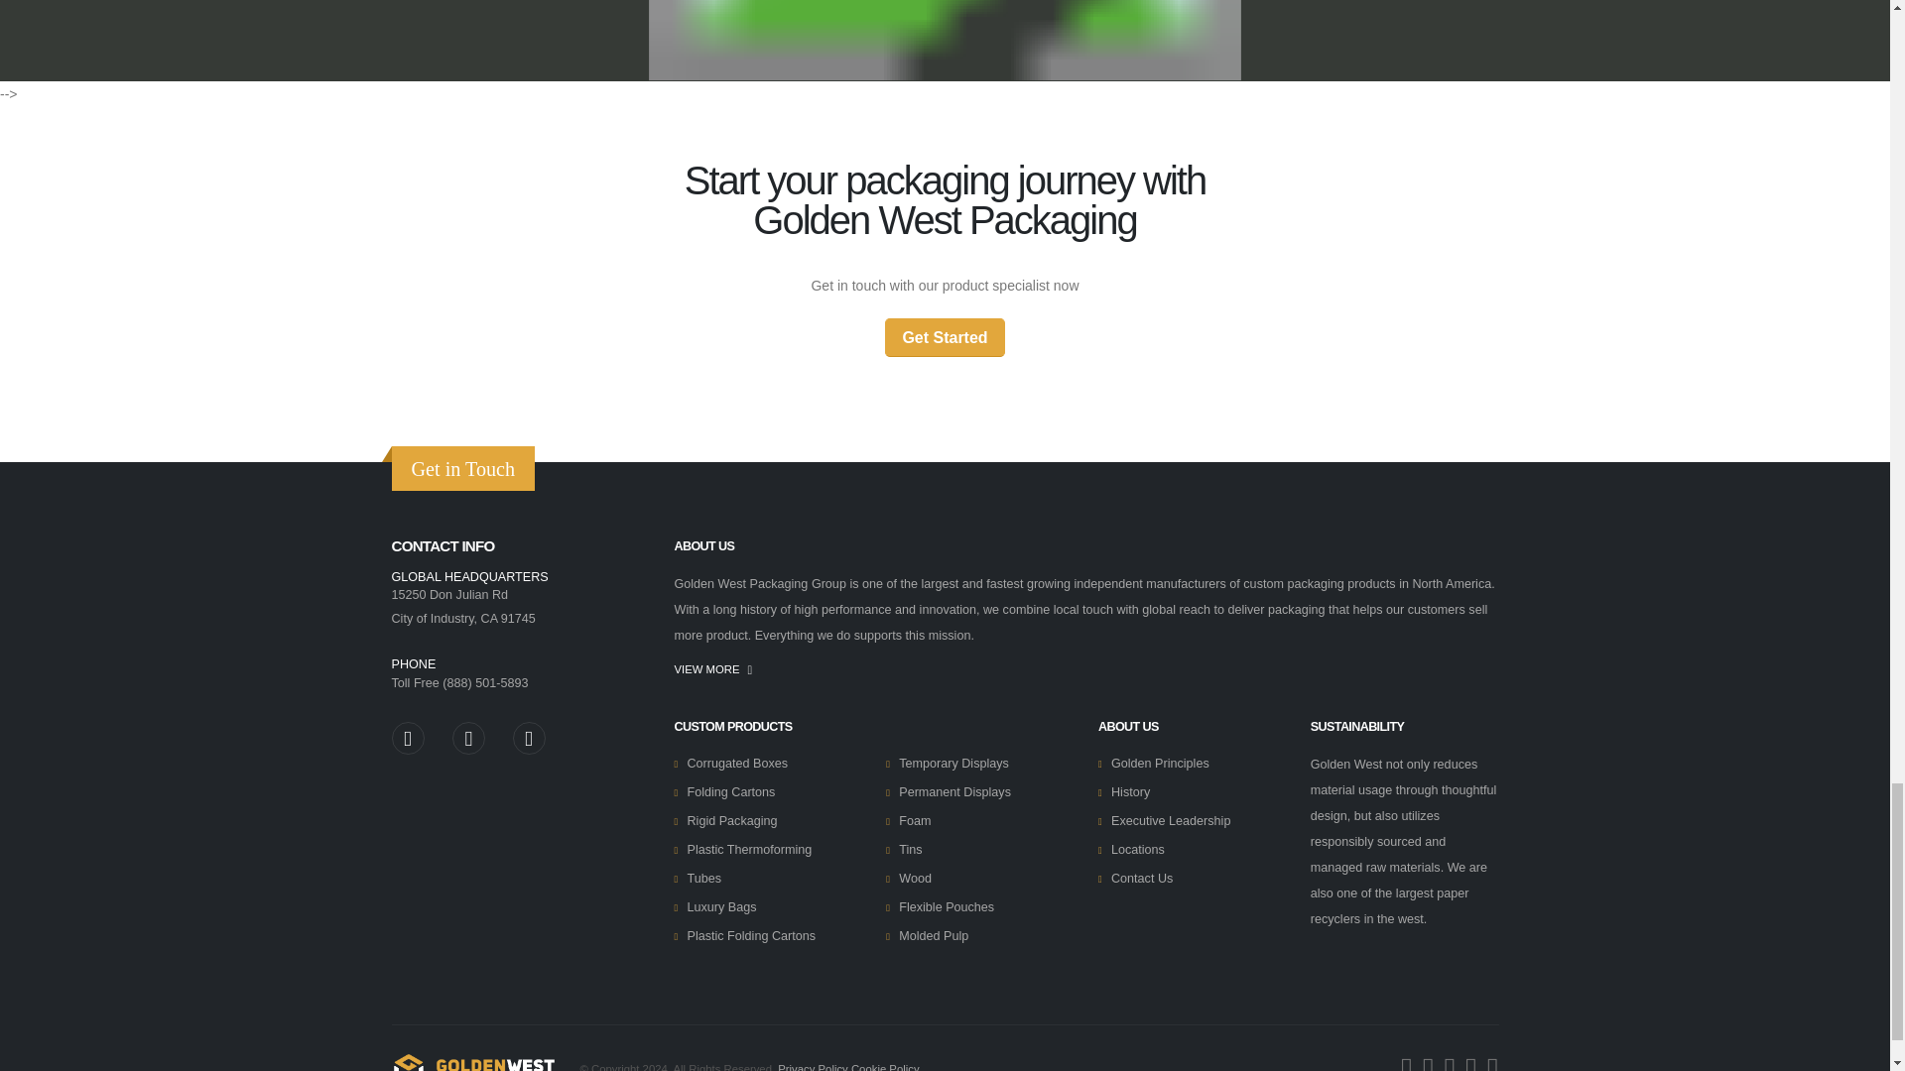 This screenshot has height=1071, width=1905. Describe the element at coordinates (736, 763) in the screenshot. I see `Corrugated Boxes` at that location.